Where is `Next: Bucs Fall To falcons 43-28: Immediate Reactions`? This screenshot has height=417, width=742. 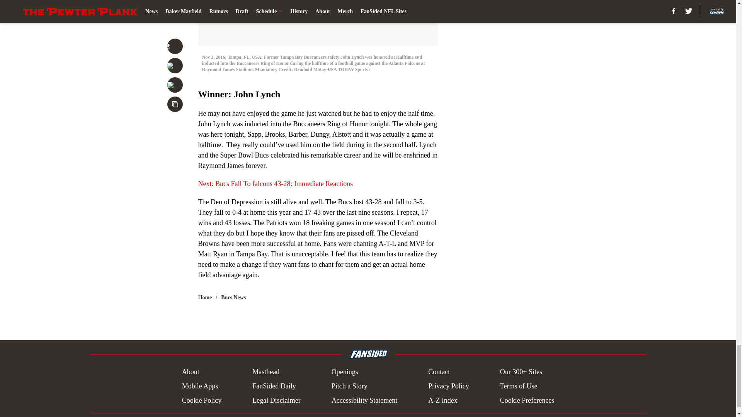 Next: Bucs Fall To falcons 43-28: Immediate Reactions is located at coordinates (275, 184).